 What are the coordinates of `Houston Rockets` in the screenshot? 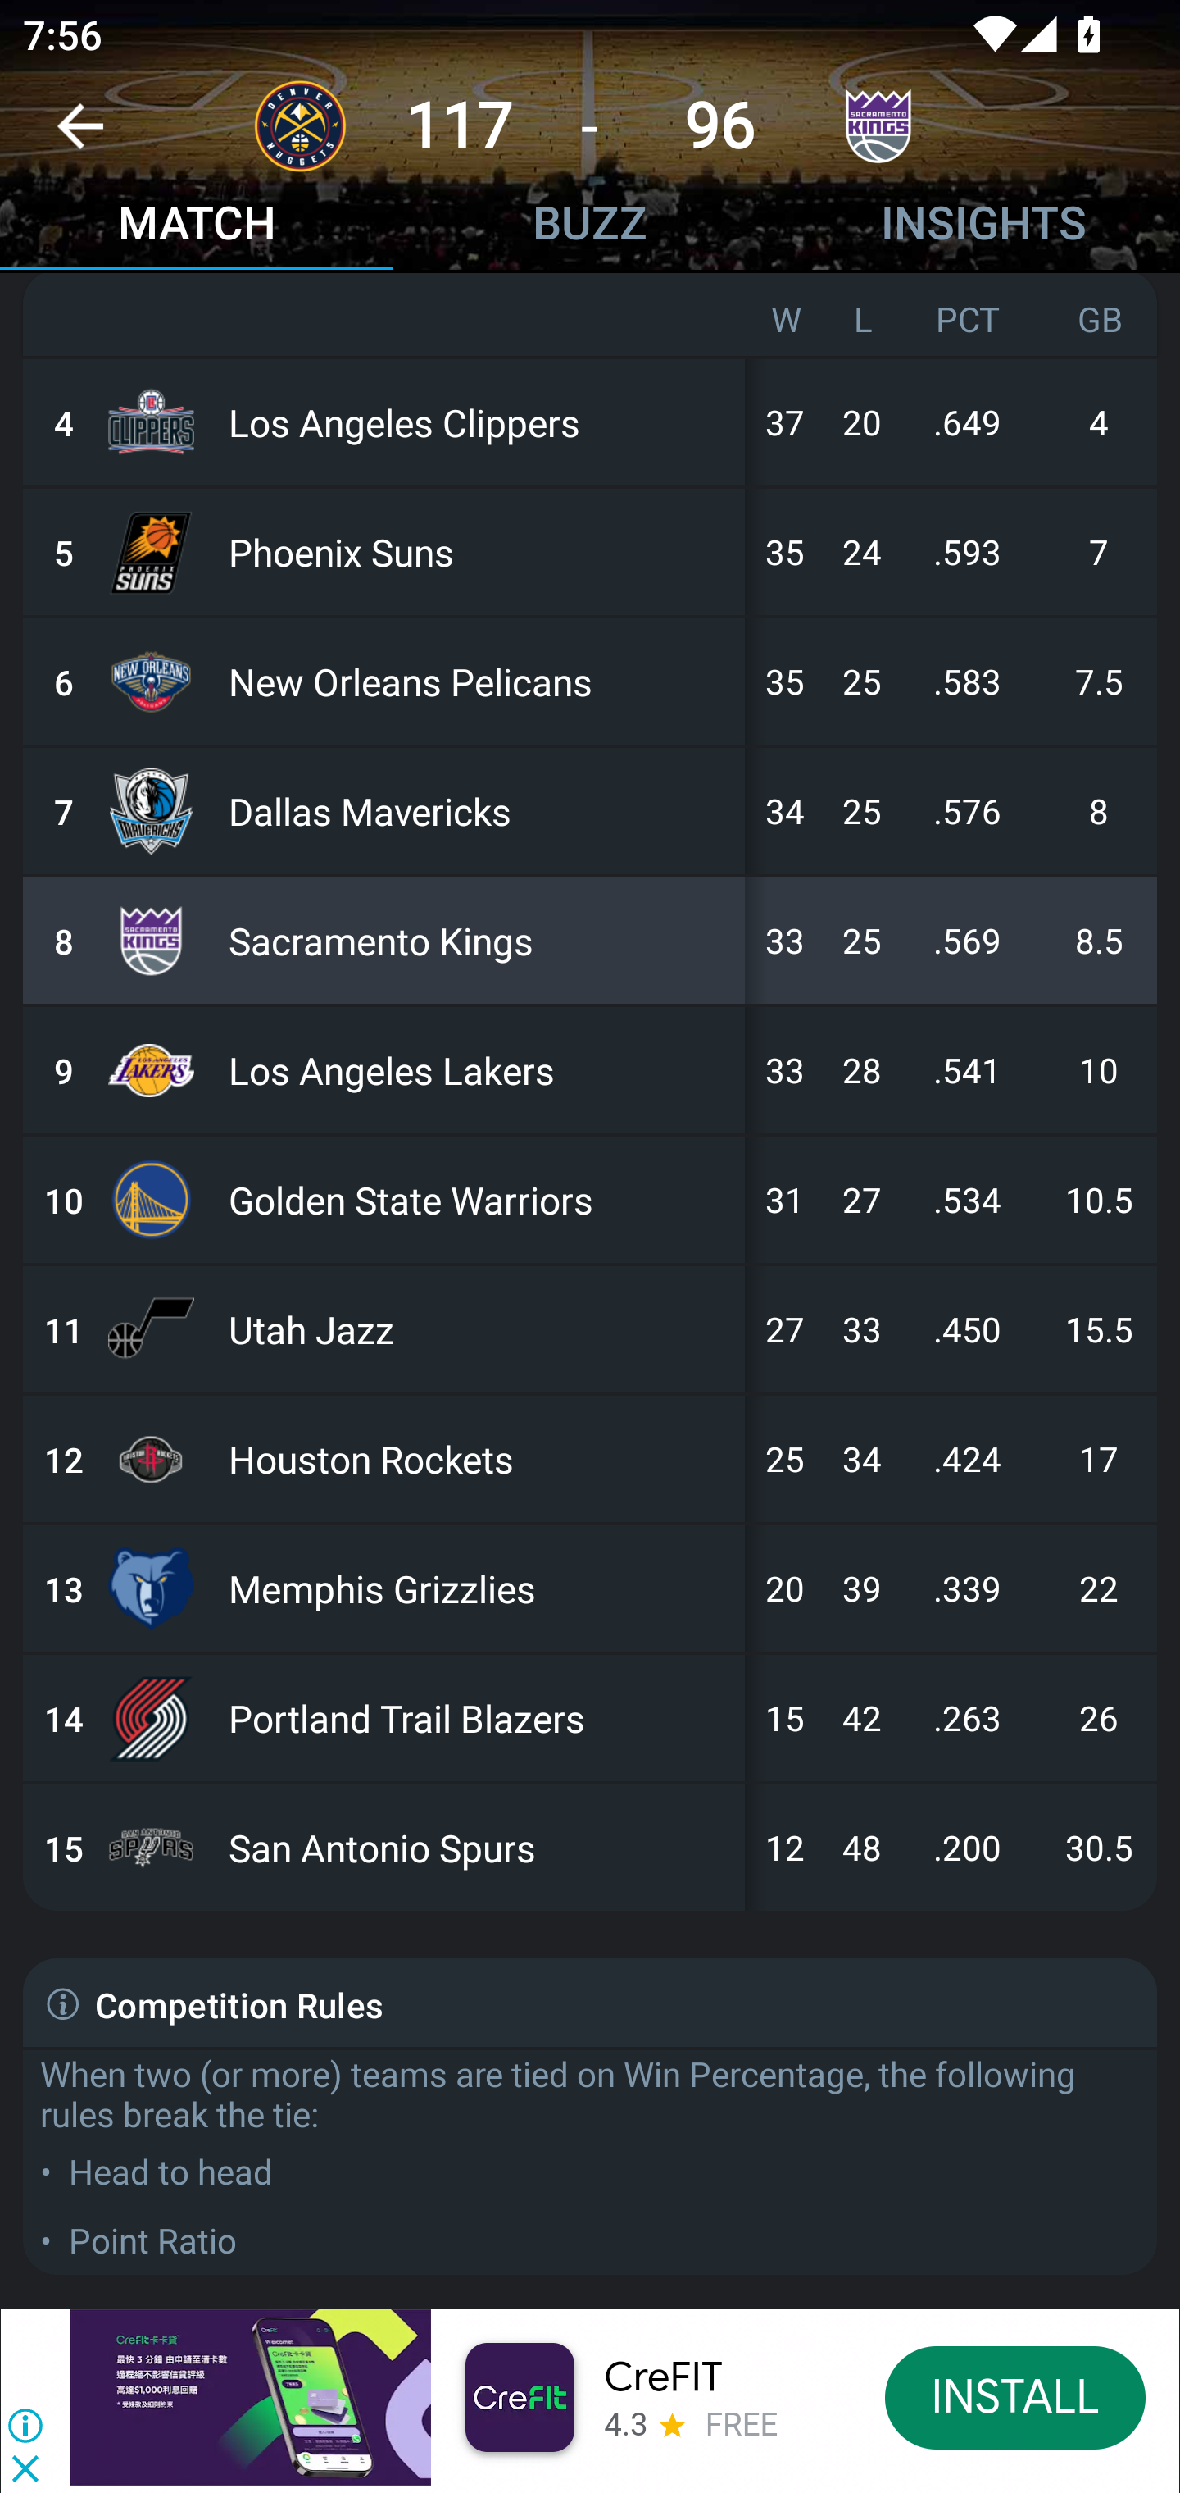 It's located at (480, 1460).